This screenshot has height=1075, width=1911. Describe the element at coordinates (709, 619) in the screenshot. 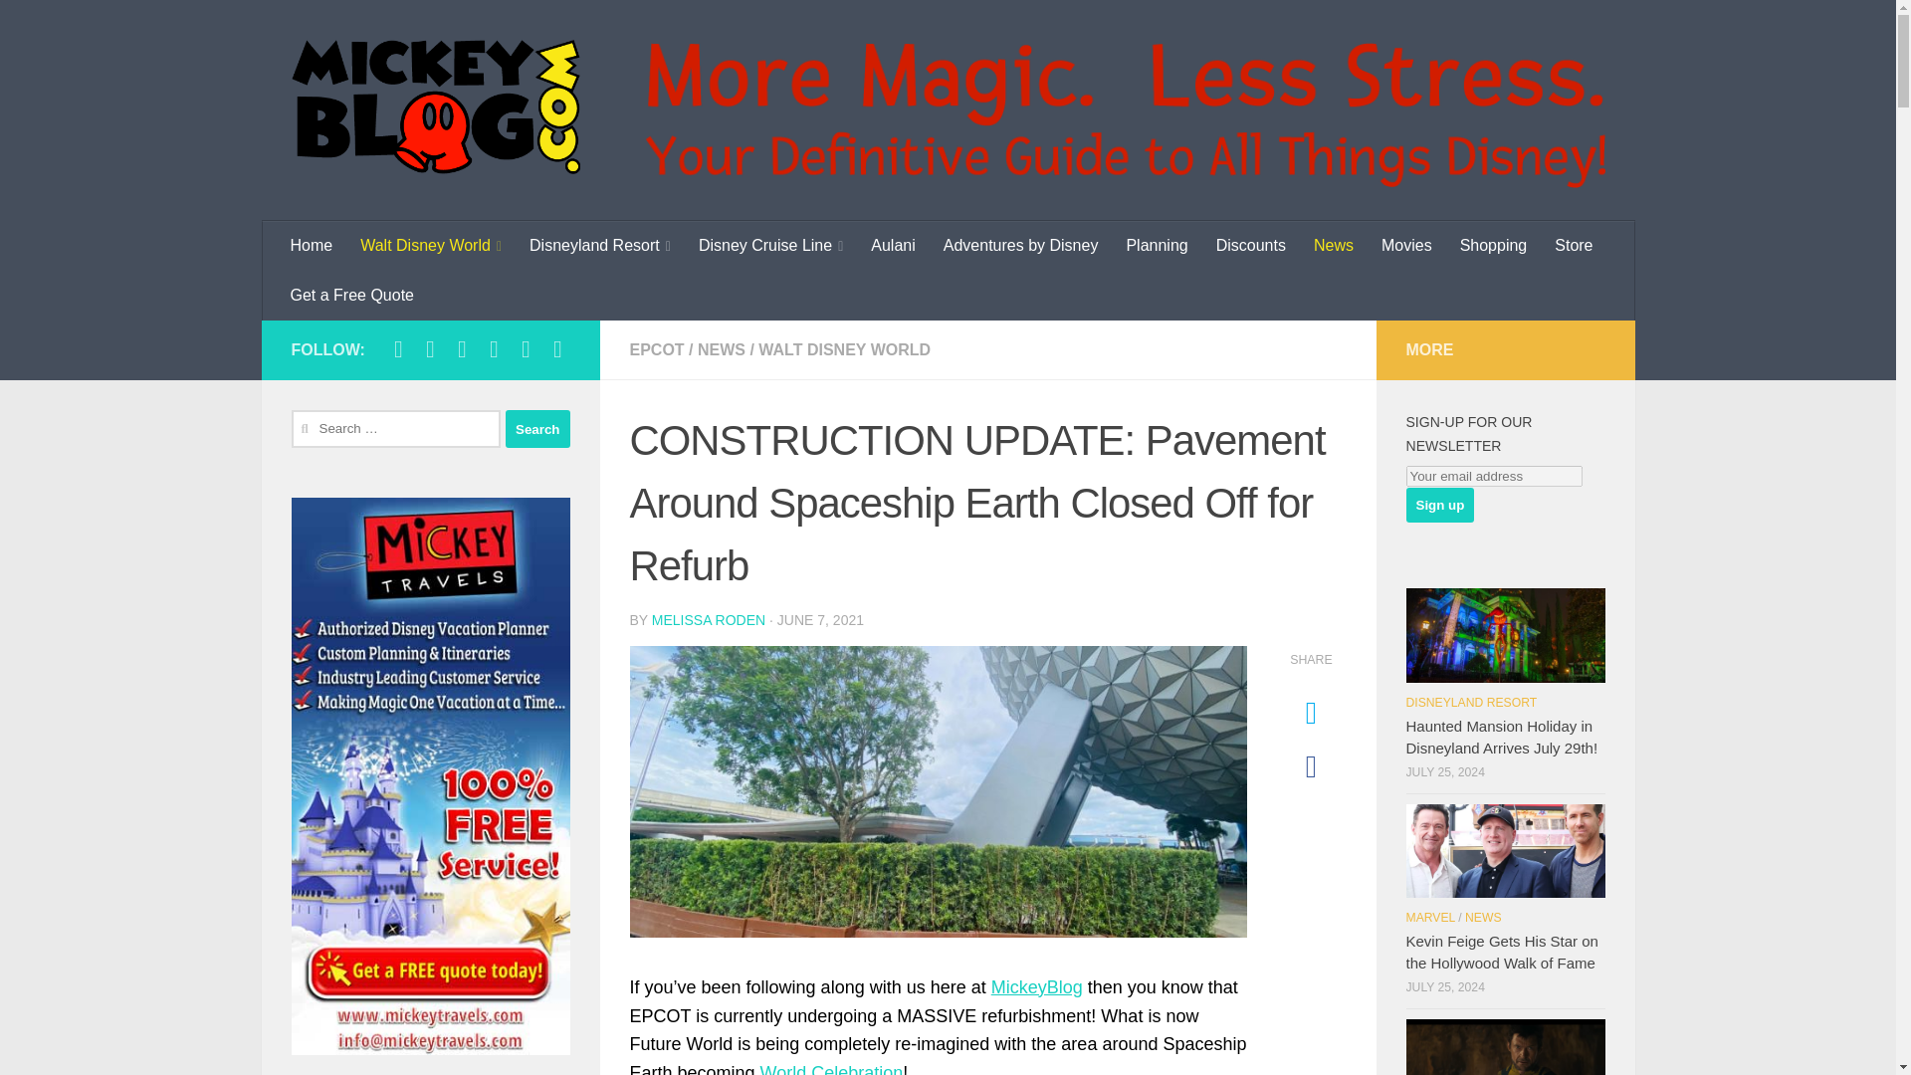

I see `Posts by Melissa Roden` at that location.